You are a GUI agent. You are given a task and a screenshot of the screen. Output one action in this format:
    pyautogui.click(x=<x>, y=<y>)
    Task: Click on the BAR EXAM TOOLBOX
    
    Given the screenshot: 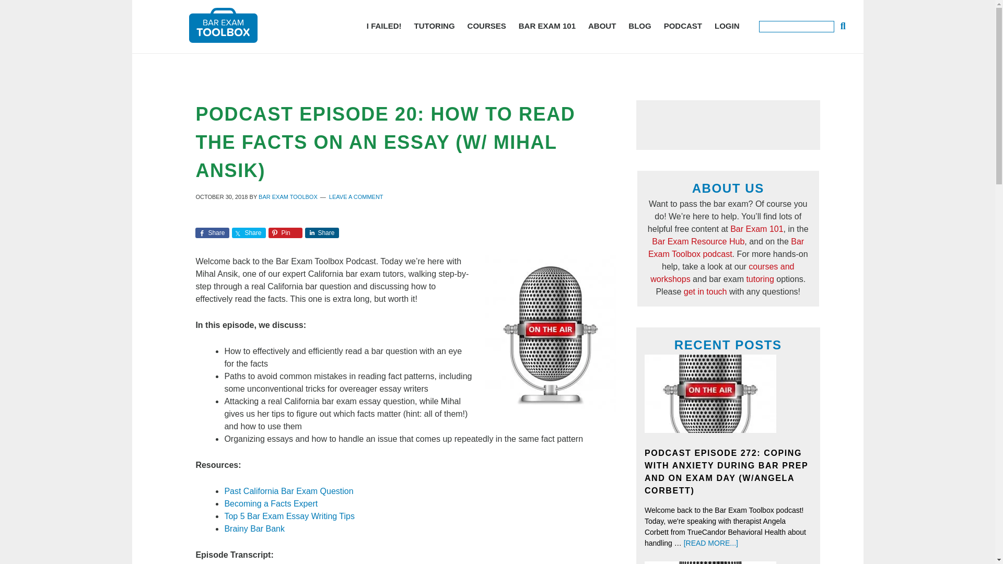 What is the action you would take?
    pyautogui.click(x=288, y=197)
    